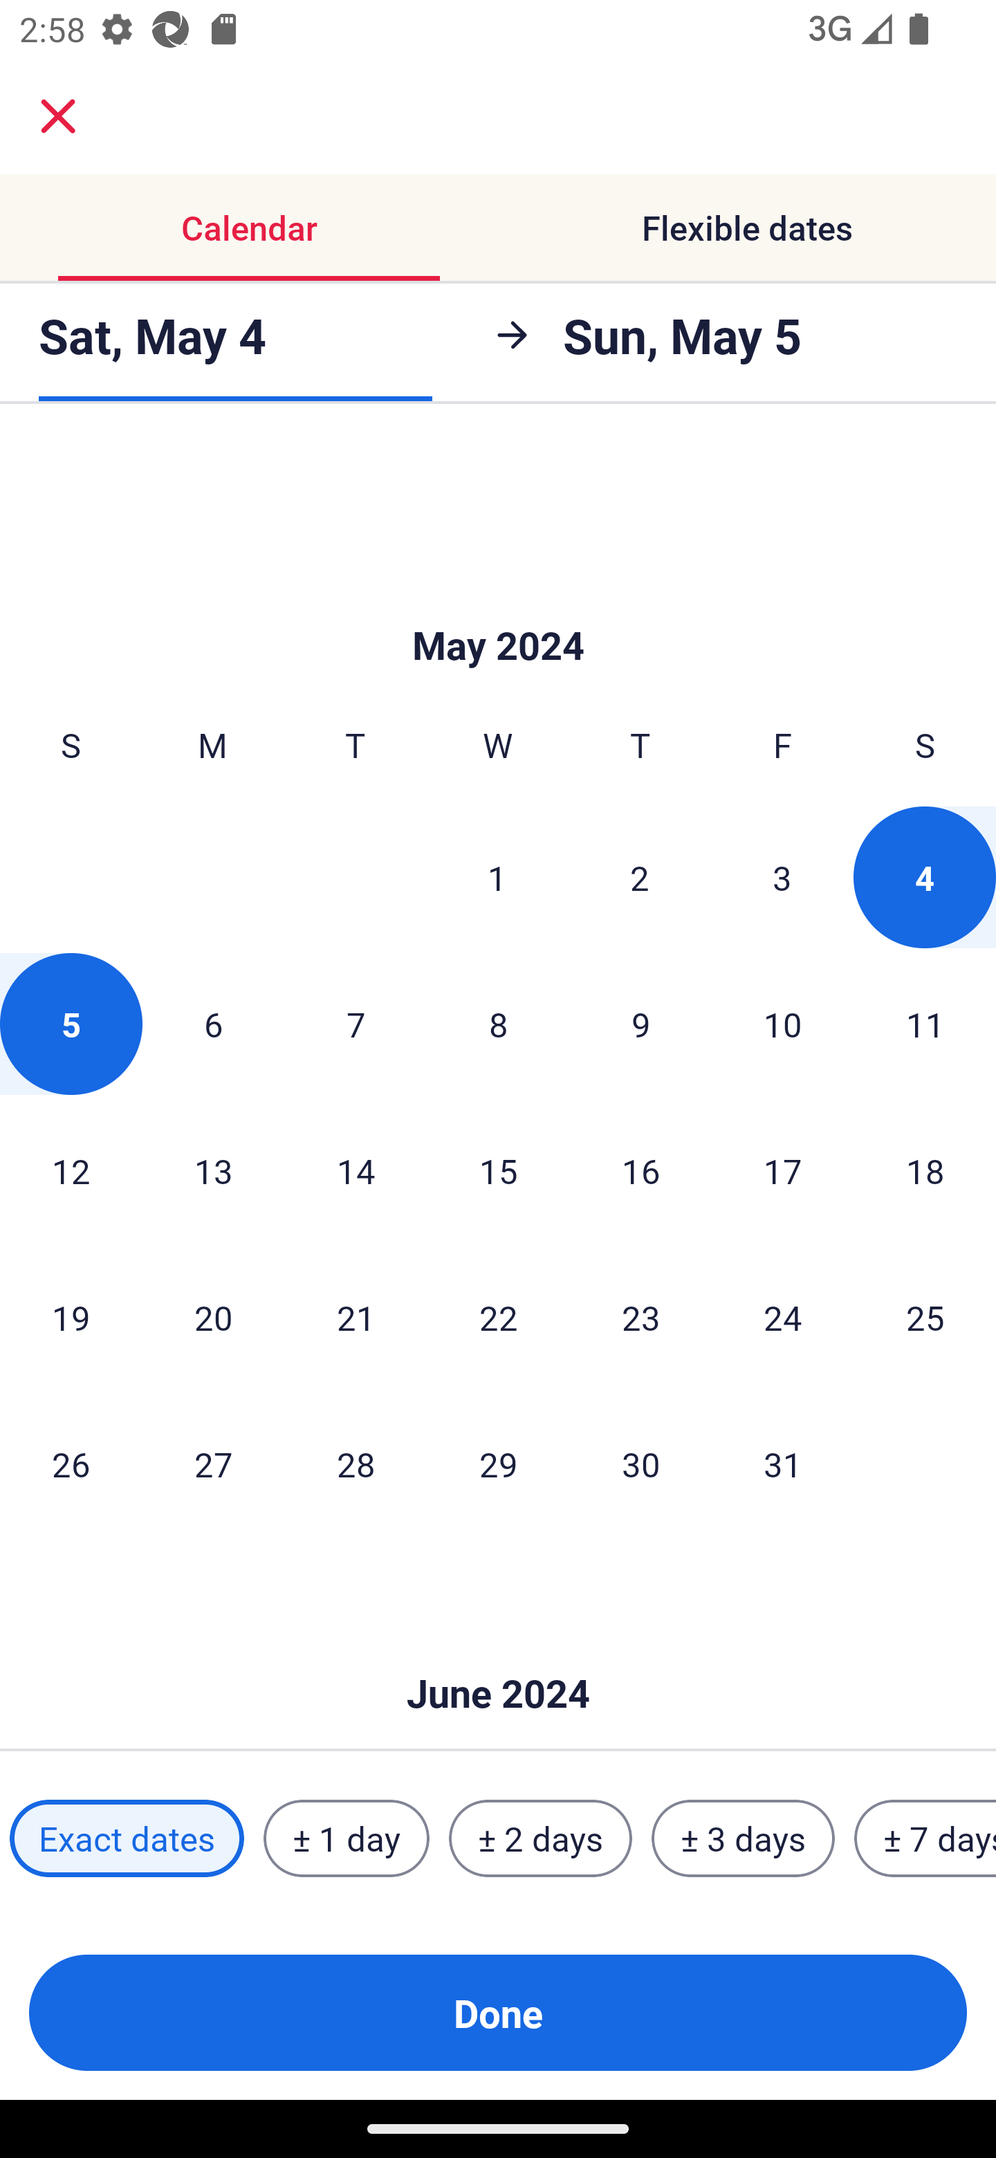  Describe the element at coordinates (71, 1317) in the screenshot. I see `19 Sunday, May 19, 2024` at that location.